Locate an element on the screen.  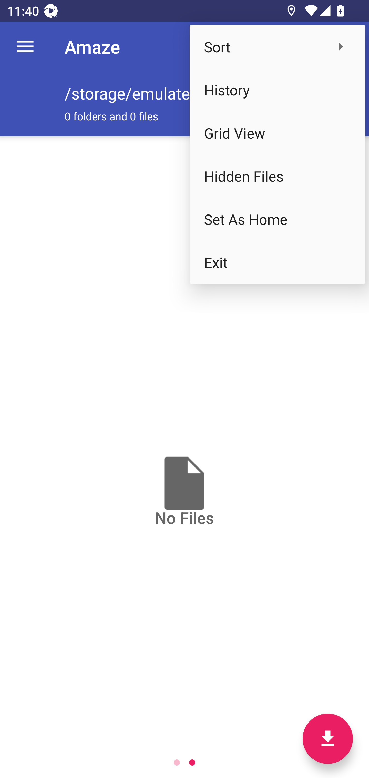
History is located at coordinates (277, 90).